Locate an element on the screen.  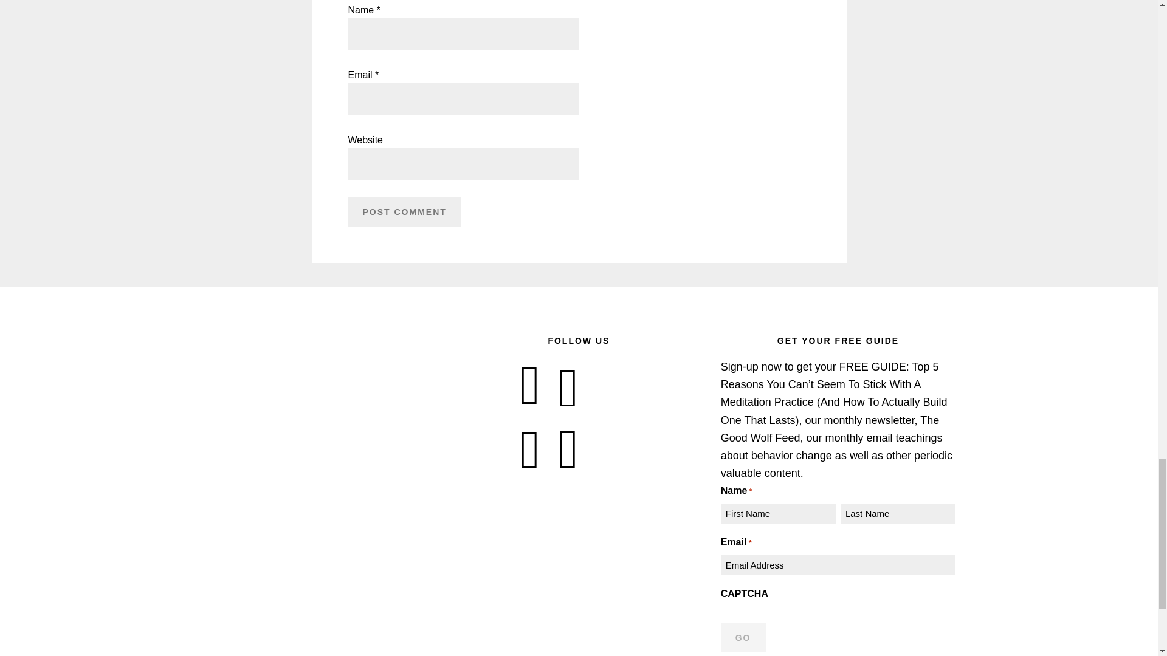
GO is located at coordinates (743, 638).